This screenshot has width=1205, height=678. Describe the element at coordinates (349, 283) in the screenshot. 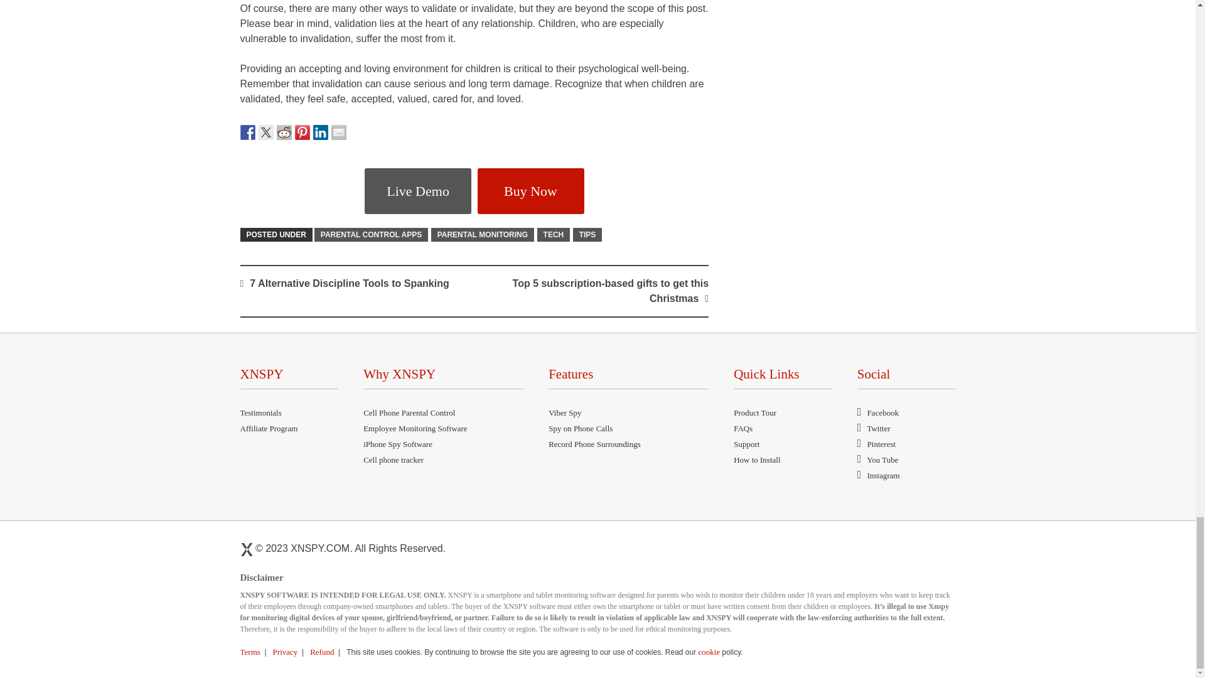

I see `7 Alternative Discipline Tools to Spanking` at that location.